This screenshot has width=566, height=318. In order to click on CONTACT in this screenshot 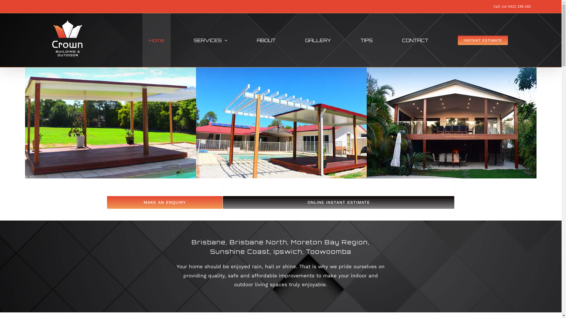, I will do `click(415, 40)`.